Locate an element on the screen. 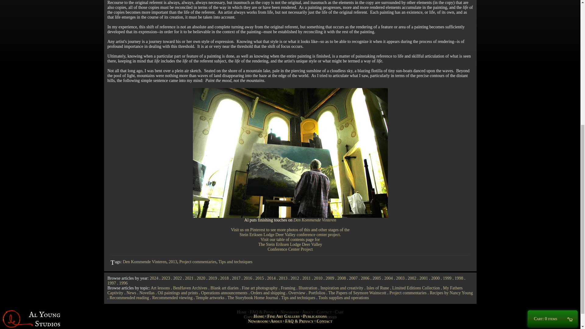  2020 is located at coordinates (201, 278).